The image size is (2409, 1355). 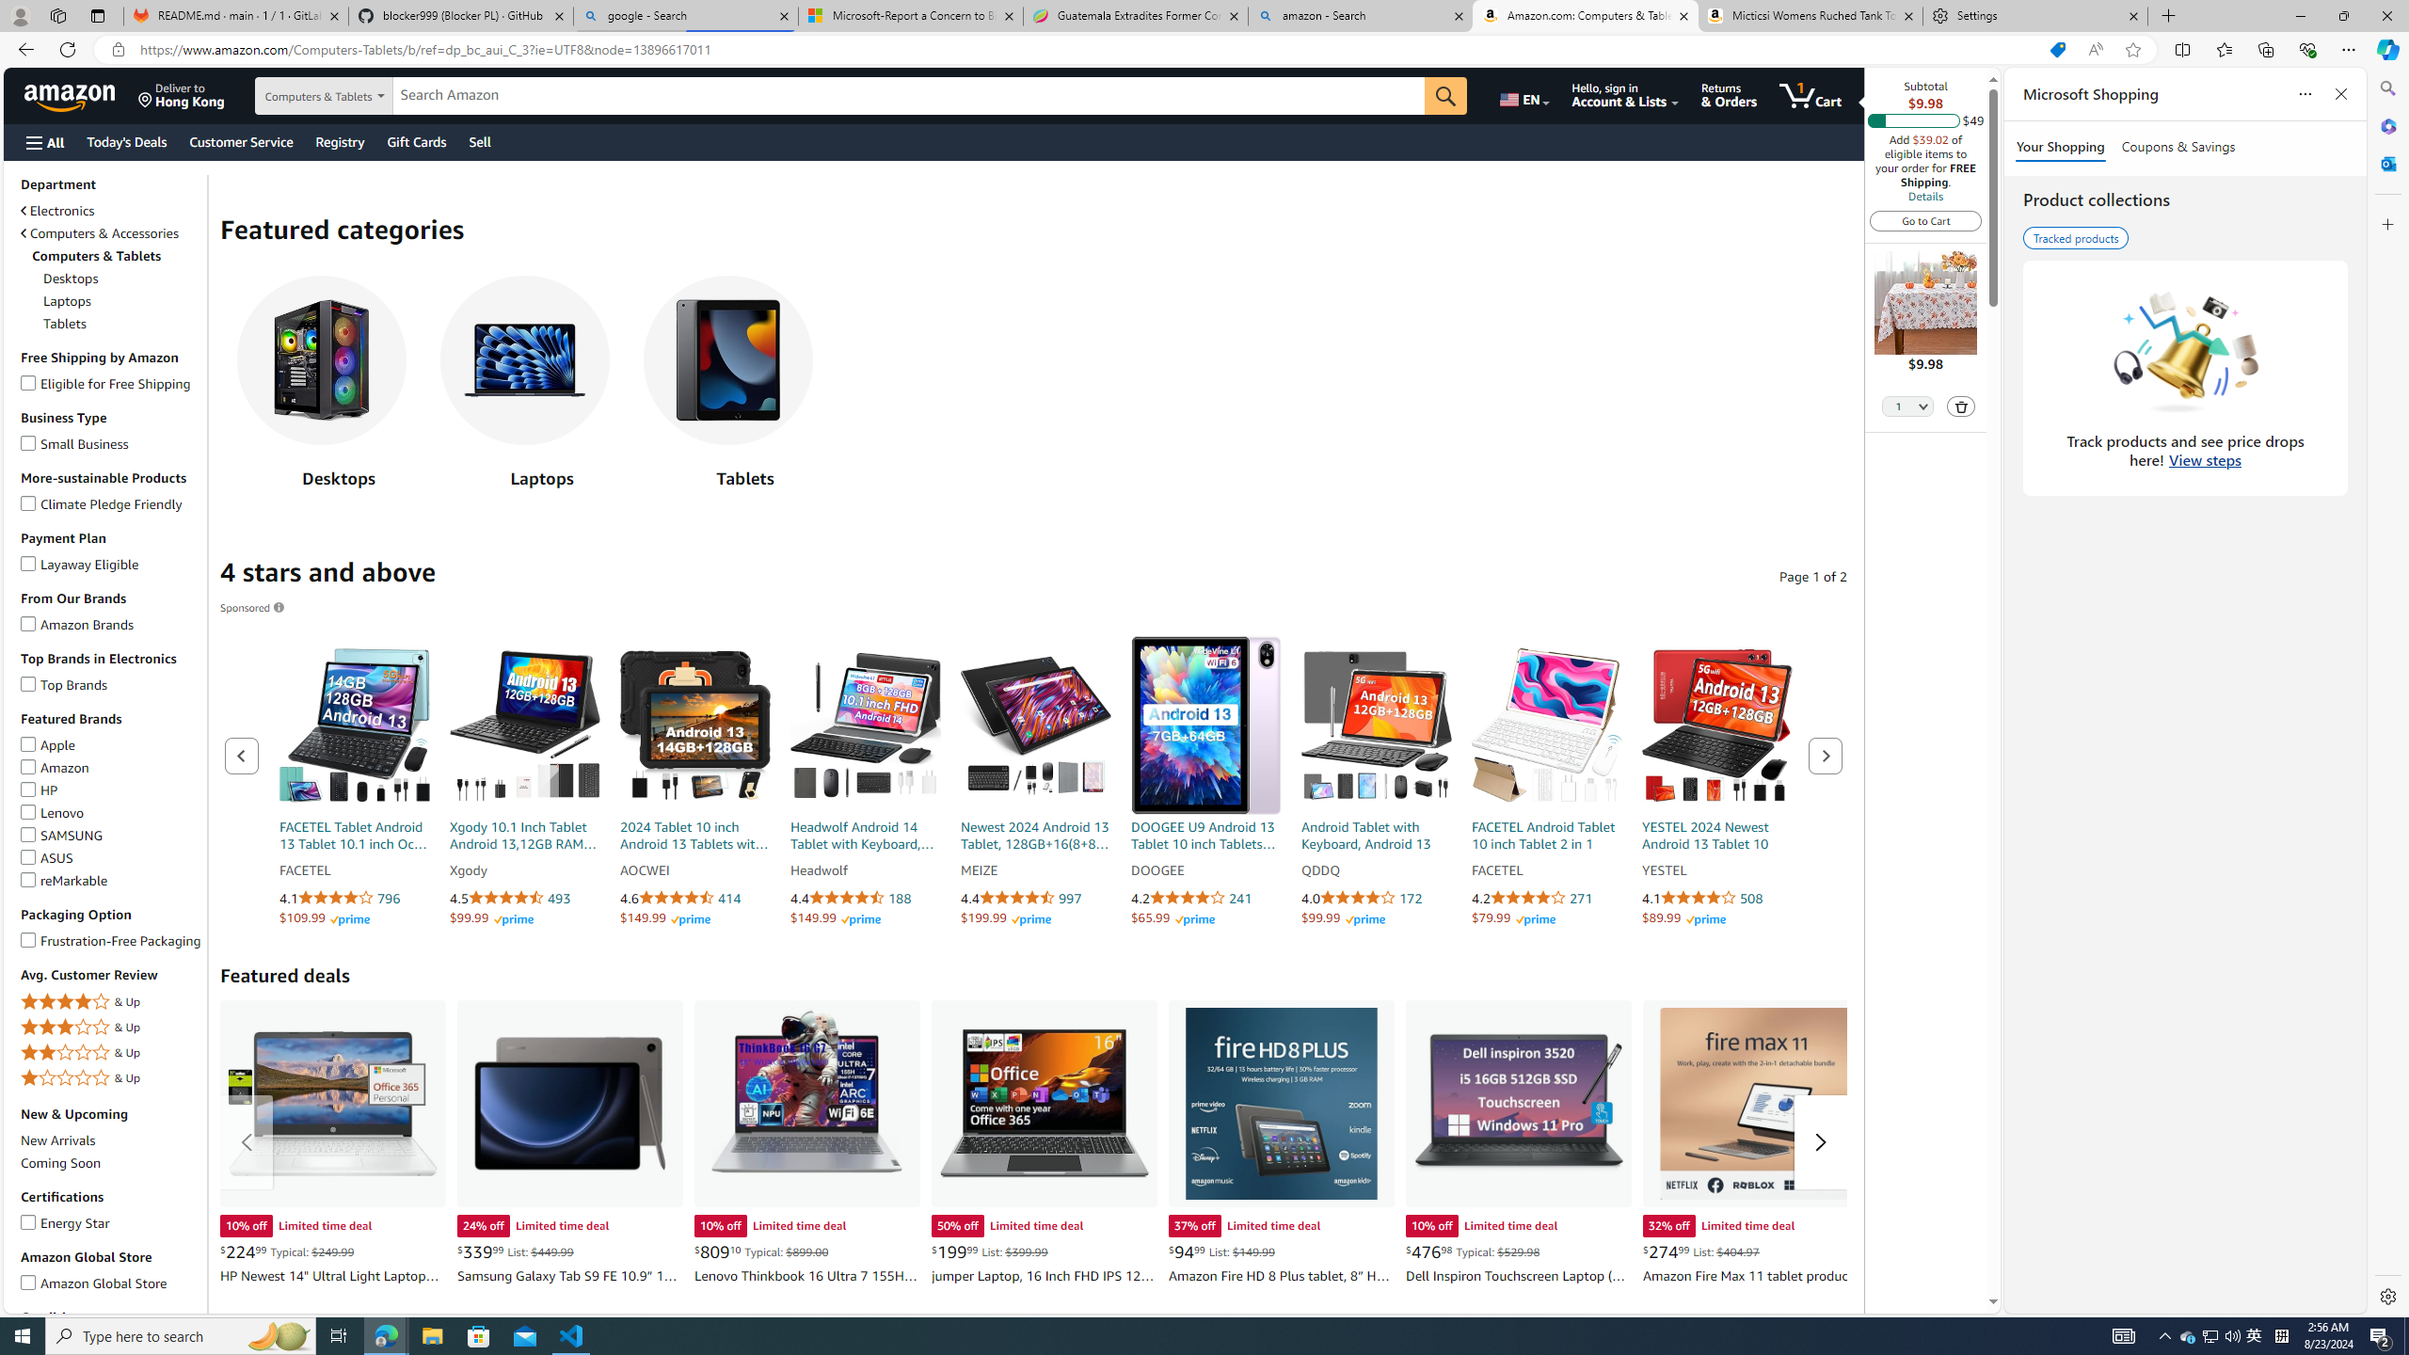 What do you see at coordinates (1683, 917) in the screenshot?
I see `$89.99 Amazon Prime` at bounding box center [1683, 917].